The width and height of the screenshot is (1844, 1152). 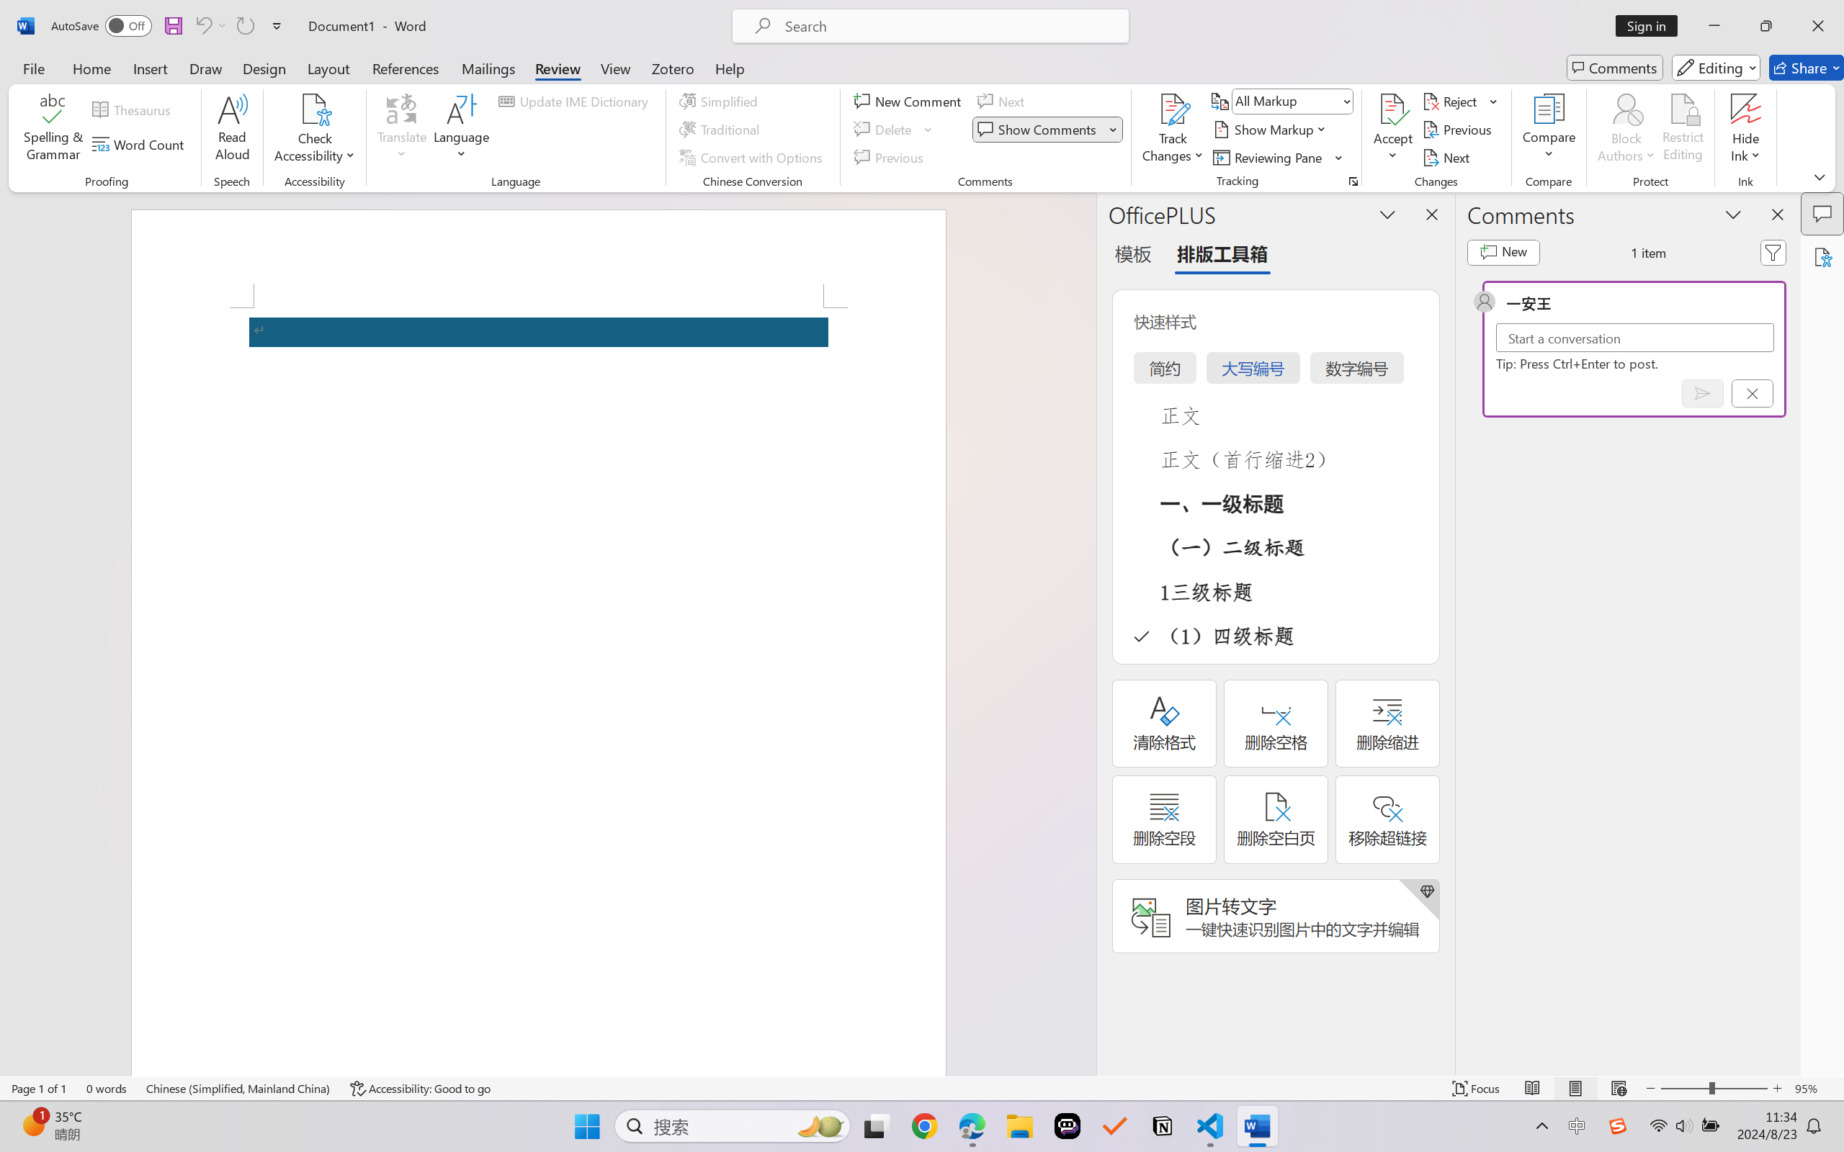 What do you see at coordinates (722, 130) in the screenshot?
I see `Traditional` at bounding box center [722, 130].